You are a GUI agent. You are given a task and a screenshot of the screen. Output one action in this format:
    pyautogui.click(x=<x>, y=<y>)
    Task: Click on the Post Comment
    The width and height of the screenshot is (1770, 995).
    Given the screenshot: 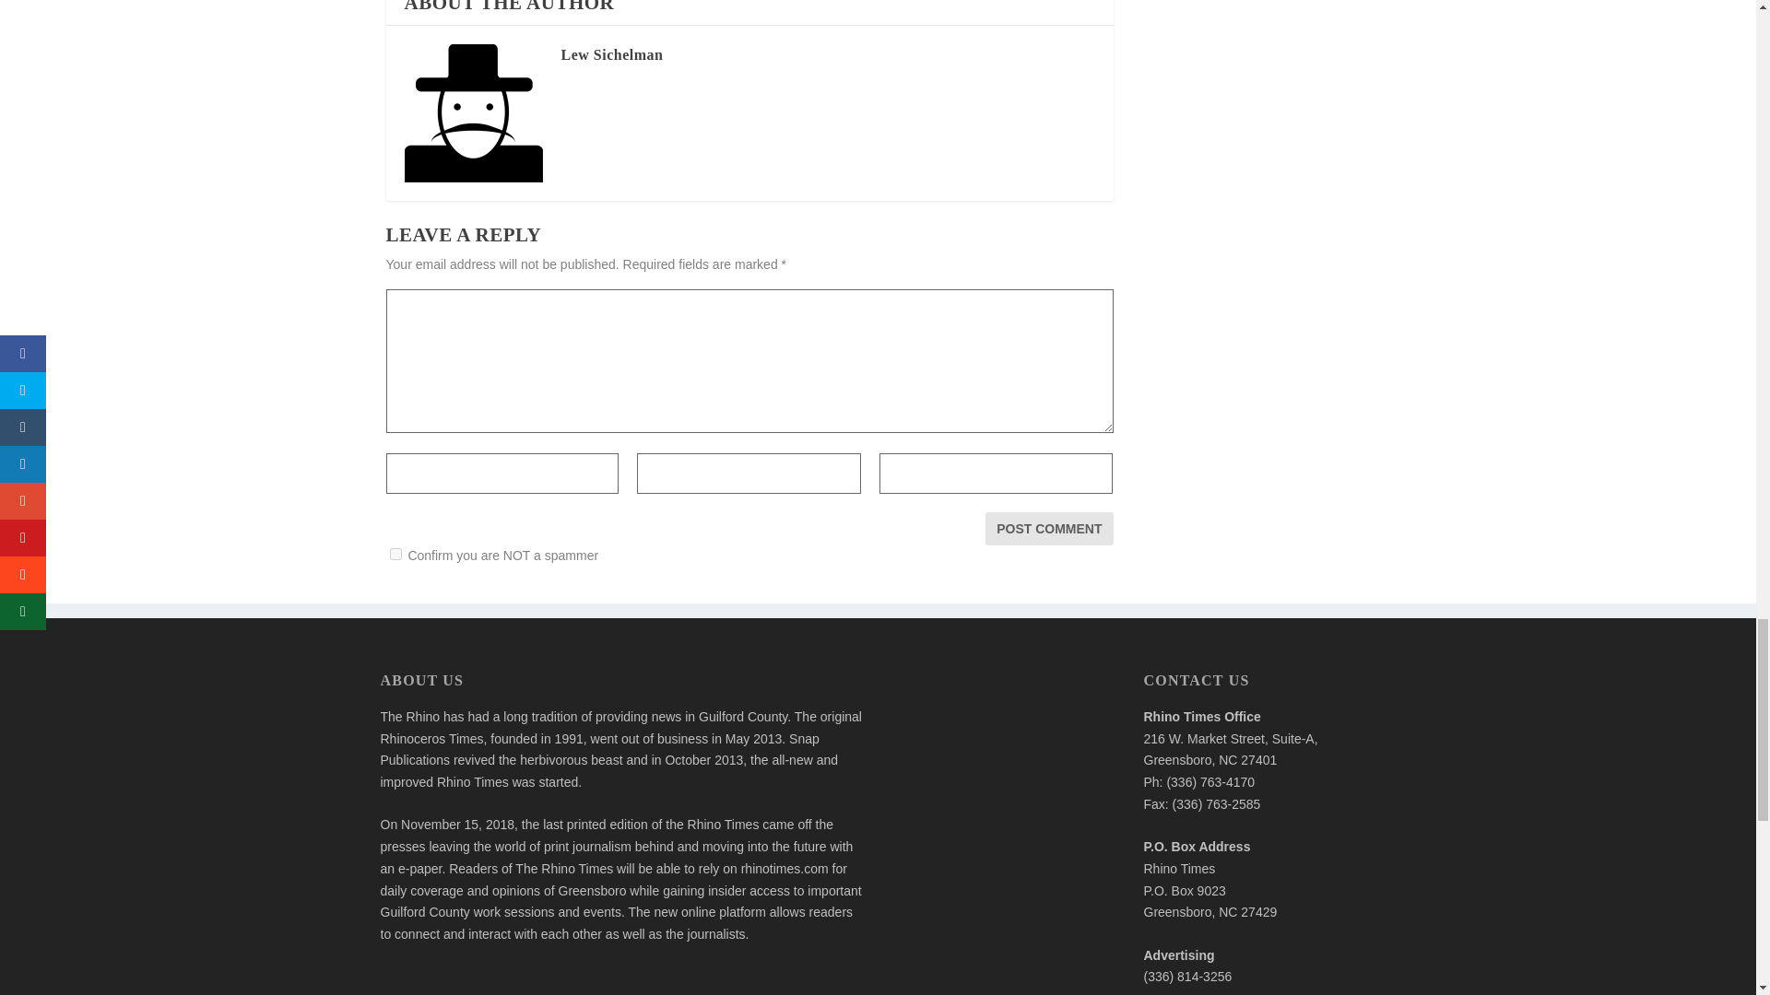 What is the action you would take?
    pyautogui.click(x=1049, y=529)
    